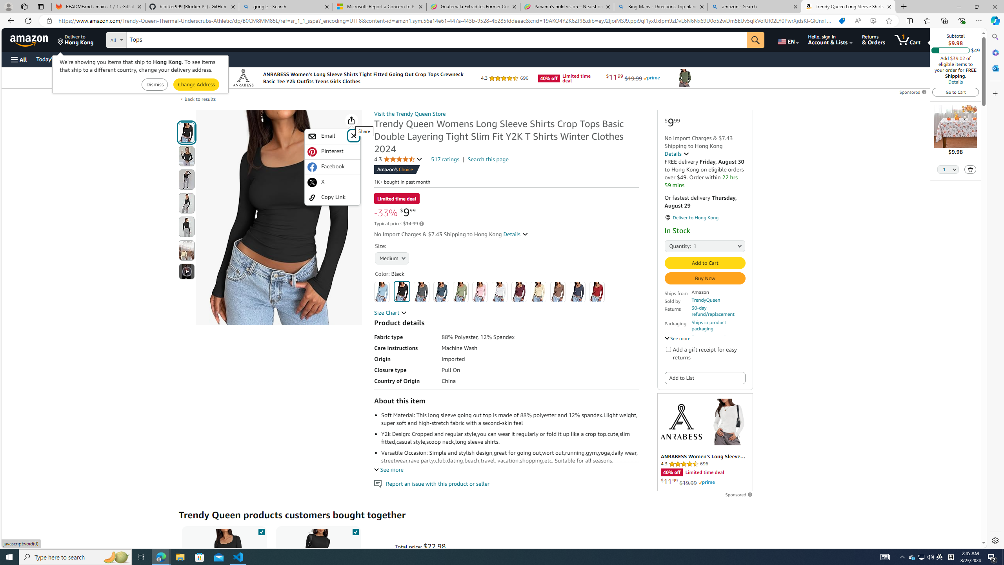 Image resolution: width=1004 pixels, height=565 pixels. I want to click on Delete, so click(971, 169).